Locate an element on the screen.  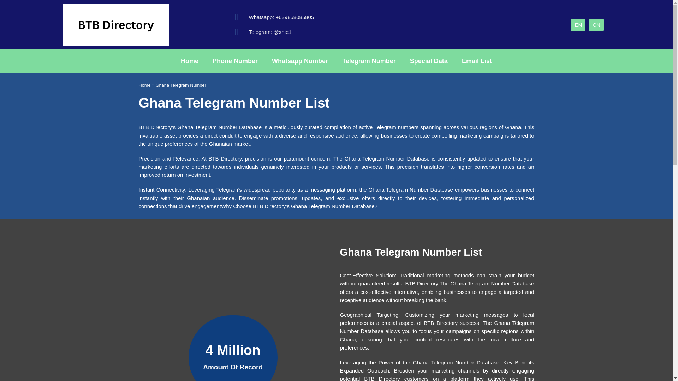
Home is located at coordinates (189, 61).